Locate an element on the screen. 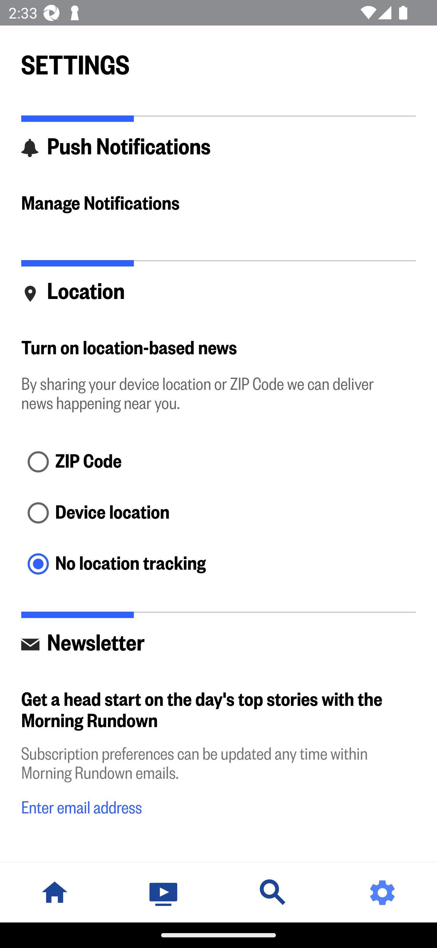 This screenshot has width=437, height=948. No location tracking is located at coordinates (218, 565).